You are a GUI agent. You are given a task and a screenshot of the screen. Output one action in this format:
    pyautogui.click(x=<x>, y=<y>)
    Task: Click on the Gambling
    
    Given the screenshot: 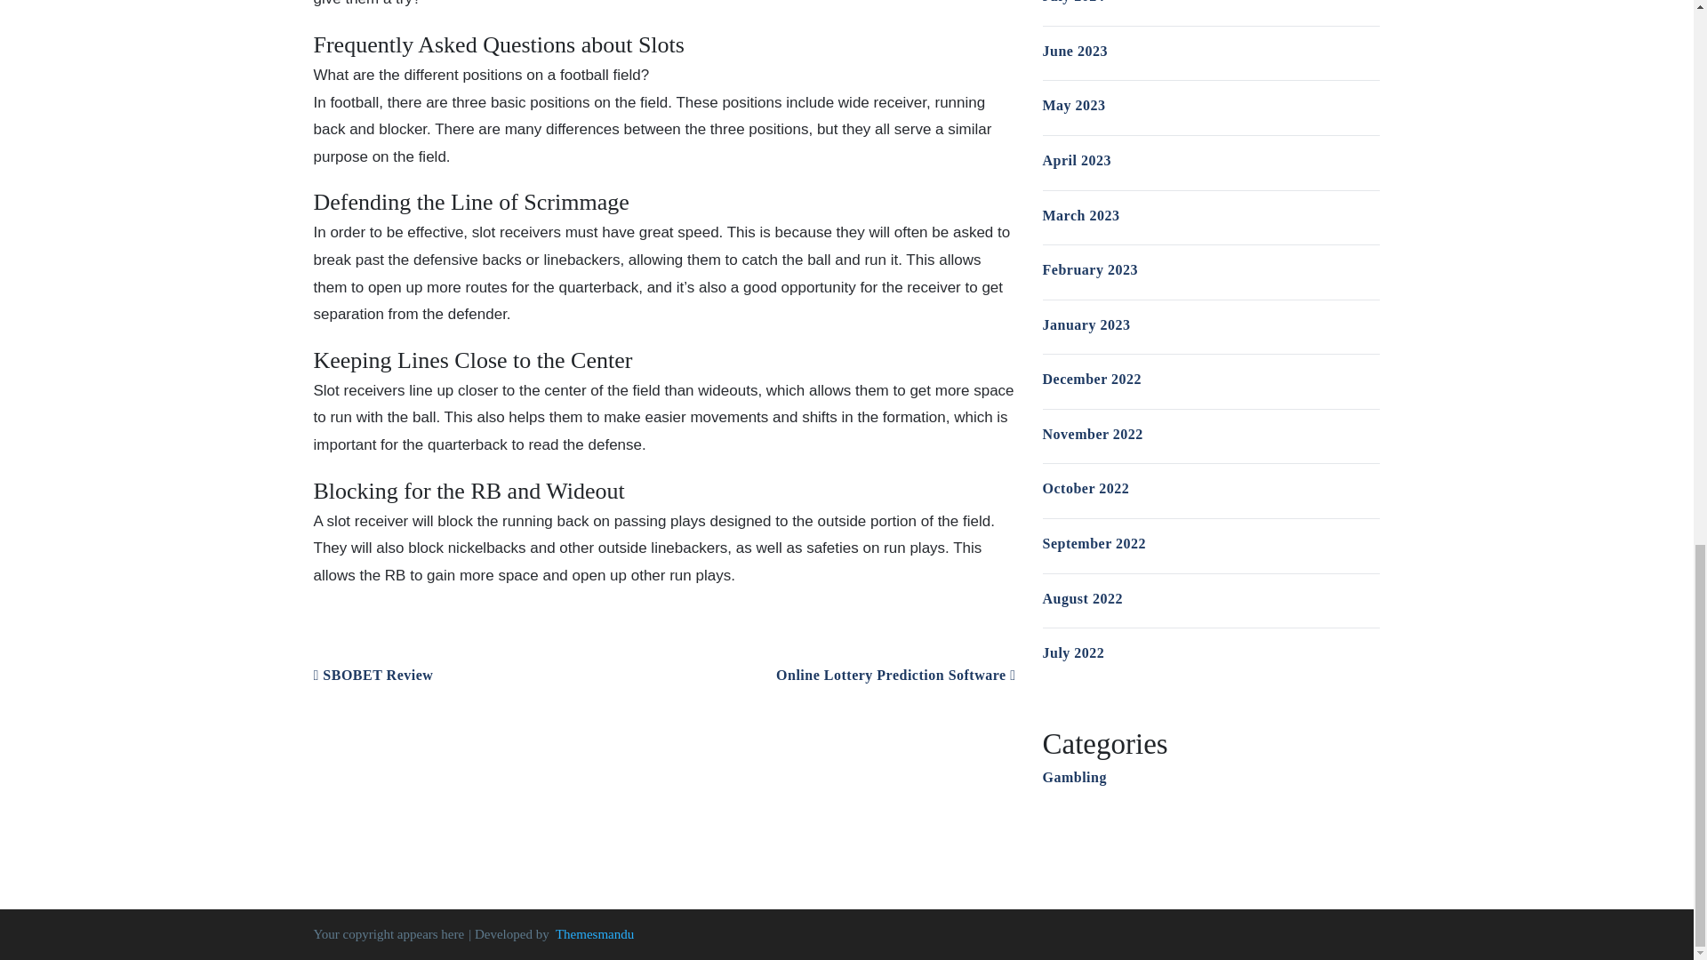 What is the action you would take?
    pyautogui.click(x=1074, y=777)
    